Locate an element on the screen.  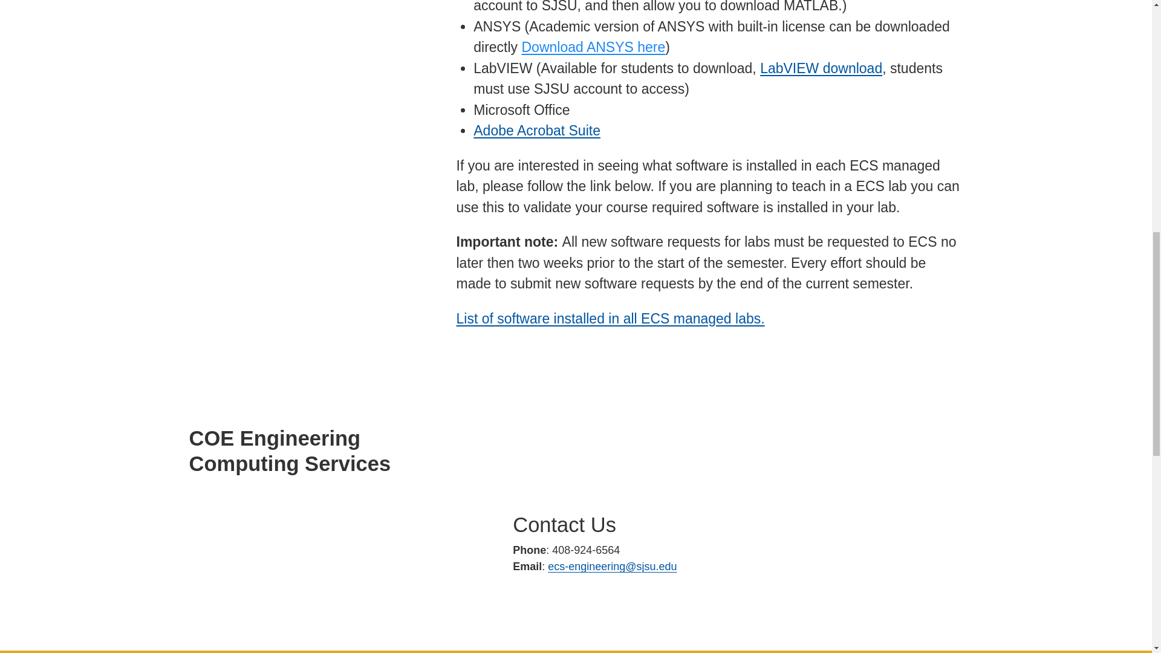
LabVIEW Download is located at coordinates (821, 68).